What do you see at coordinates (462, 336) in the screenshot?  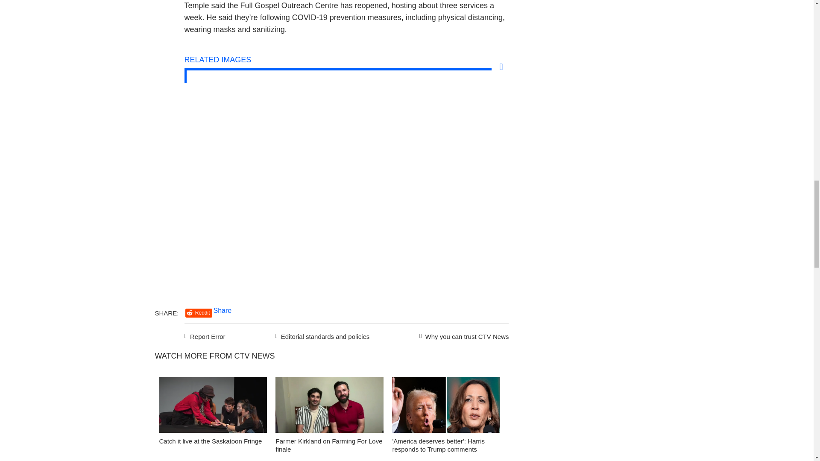 I see `Why you can trust CTV News` at bounding box center [462, 336].